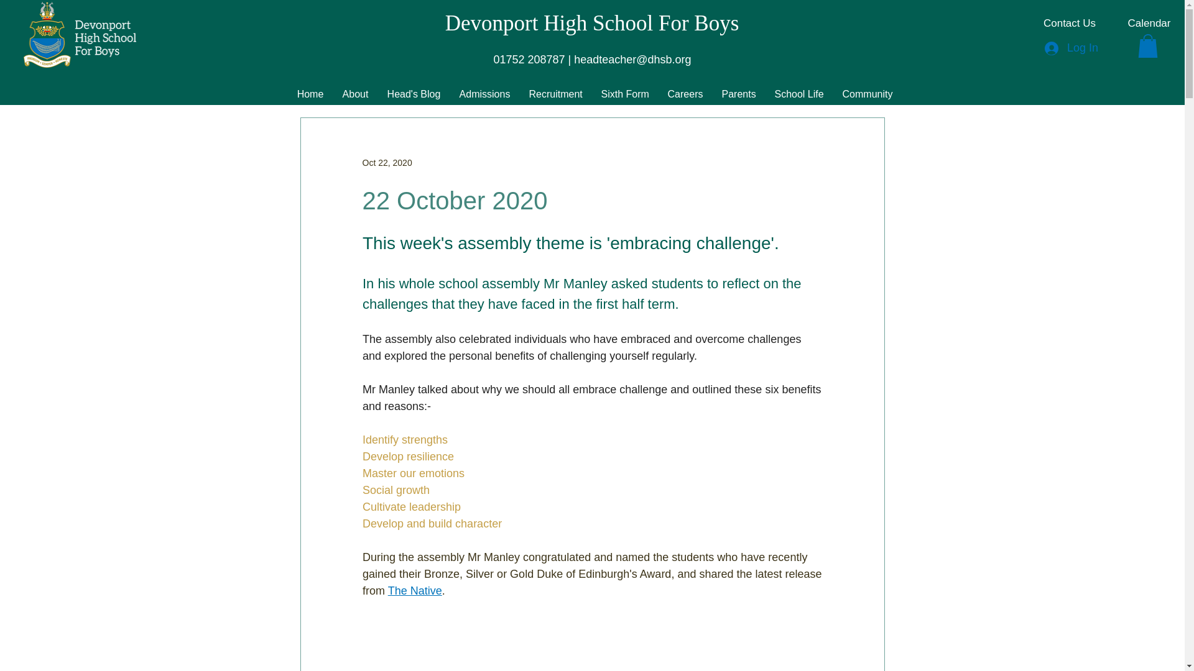 Image resolution: width=1194 pixels, height=671 pixels. What do you see at coordinates (684, 94) in the screenshot?
I see `Careers` at bounding box center [684, 94].